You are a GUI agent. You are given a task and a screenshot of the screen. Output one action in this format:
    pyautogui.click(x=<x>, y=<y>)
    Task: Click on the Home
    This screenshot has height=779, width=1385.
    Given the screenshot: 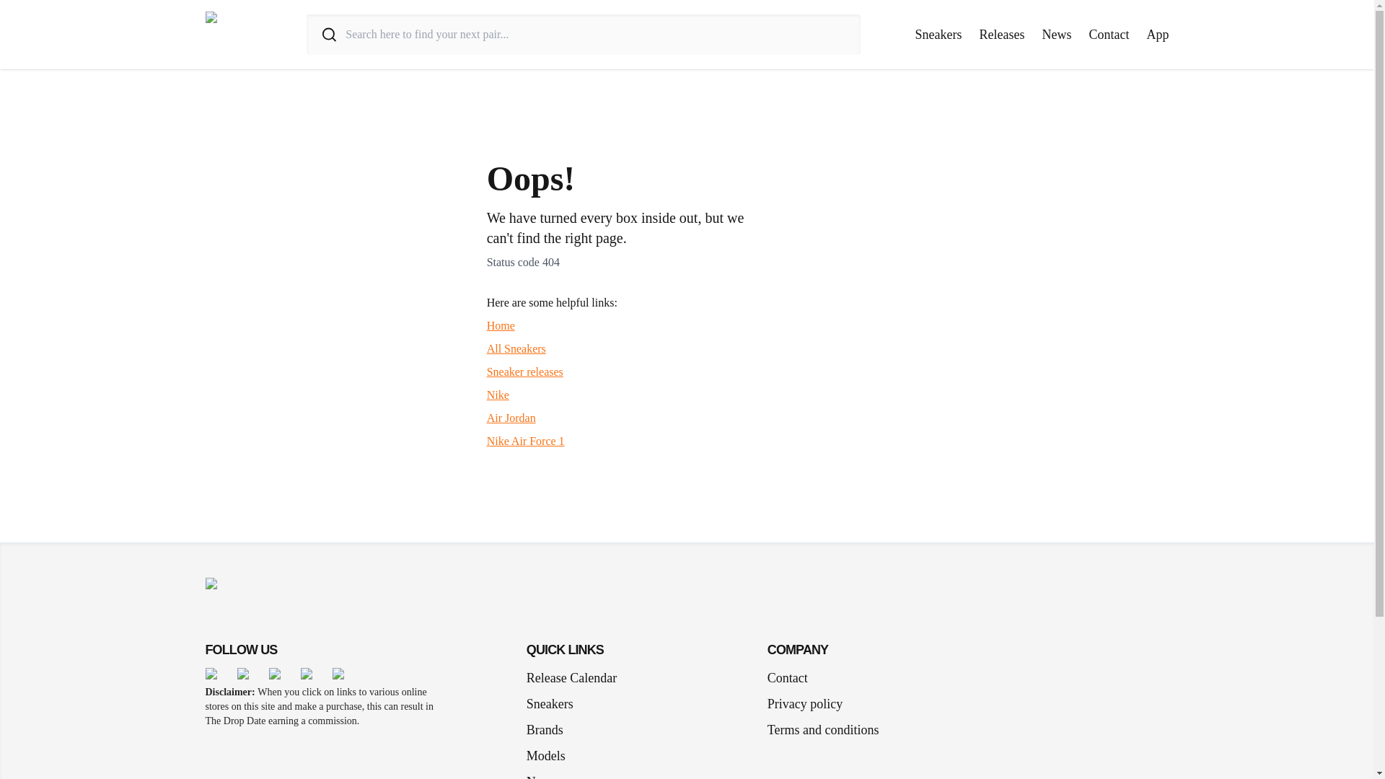 What is the action you would take?
    pyautogui.click(x=501, y=325)
    